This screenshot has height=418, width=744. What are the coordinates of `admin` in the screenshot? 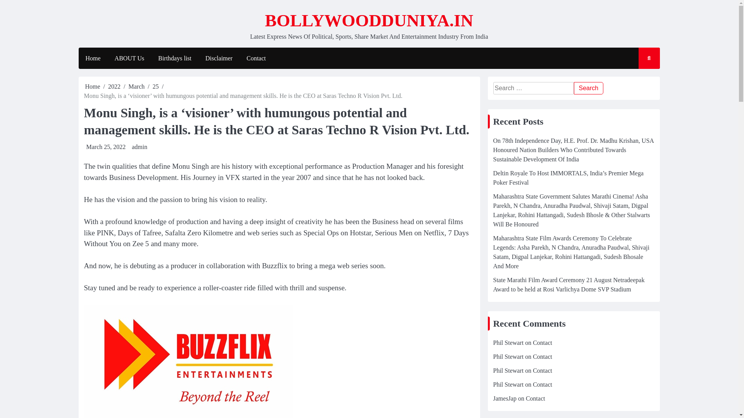 It's located at (139, 147).